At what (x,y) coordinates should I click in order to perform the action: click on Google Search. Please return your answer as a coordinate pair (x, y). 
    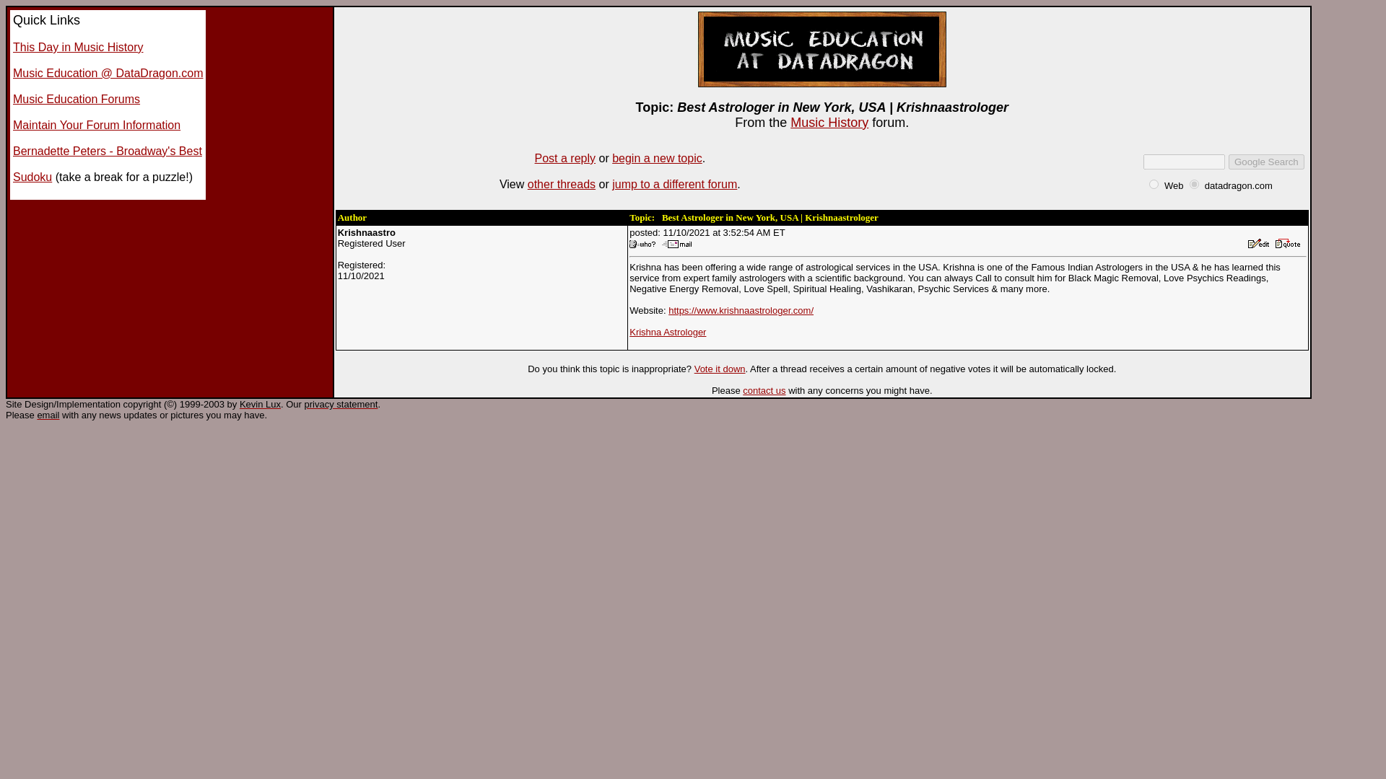
    Looking at the image, I should click on (1266, 162).